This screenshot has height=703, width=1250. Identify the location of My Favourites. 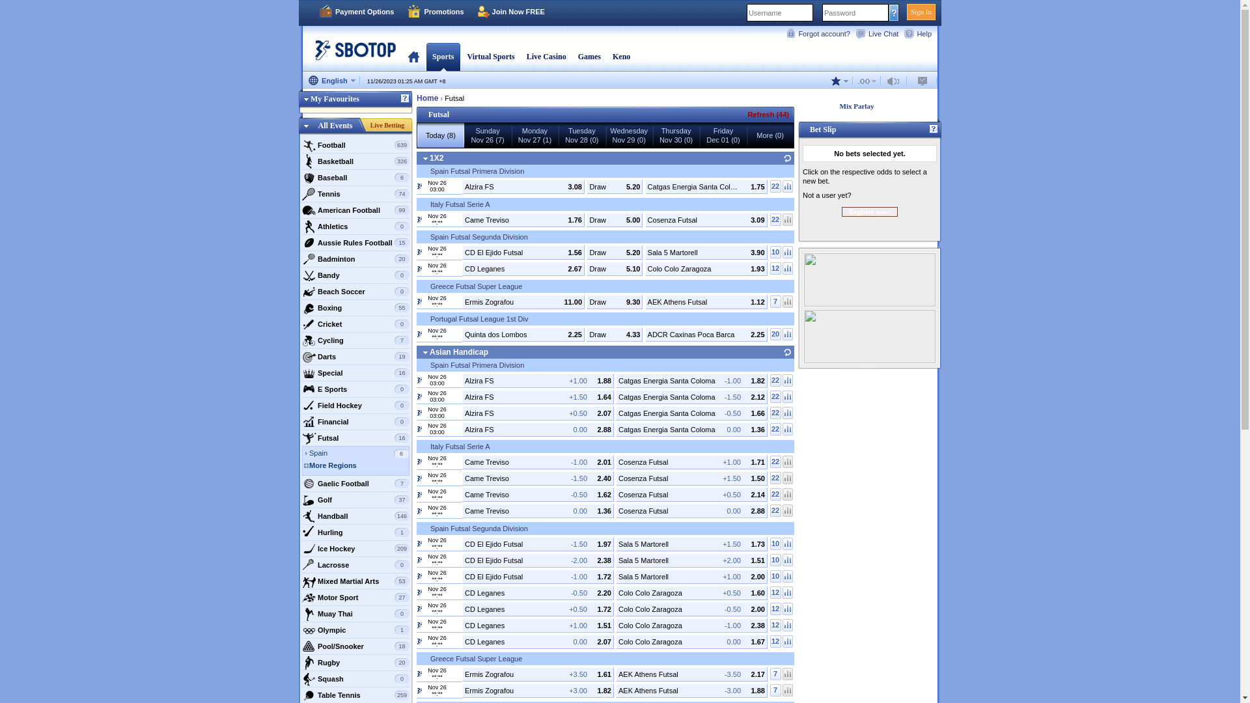
(329, 99).